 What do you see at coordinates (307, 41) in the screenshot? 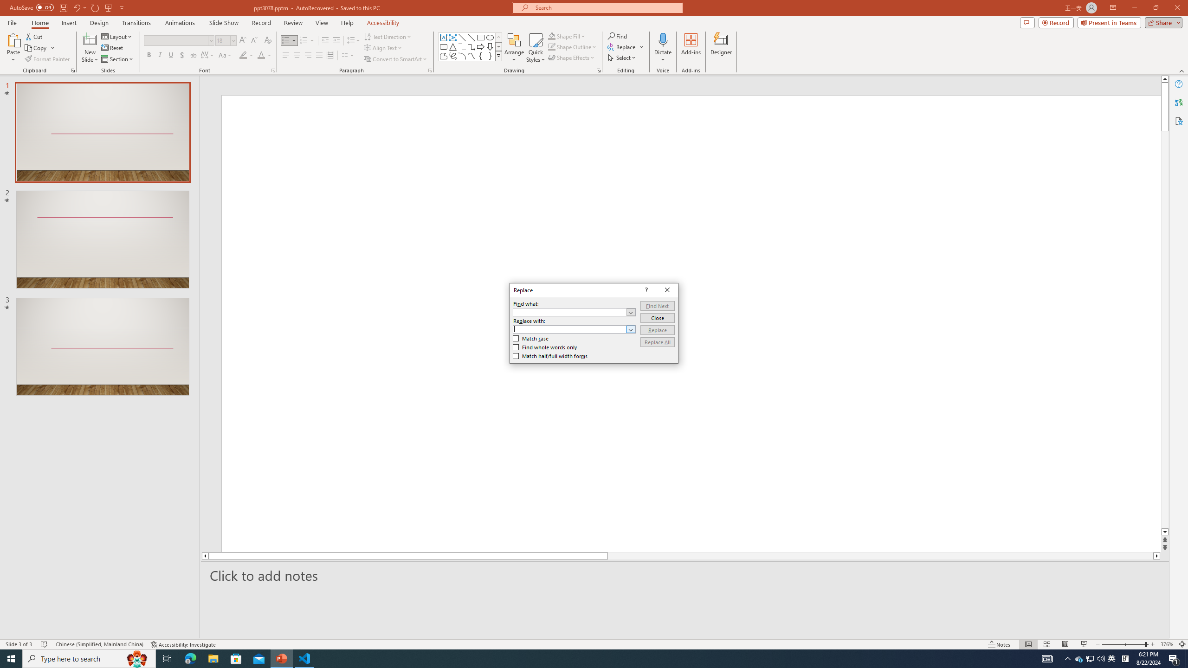
I see `Numbering` at bounding box center [307, 41].